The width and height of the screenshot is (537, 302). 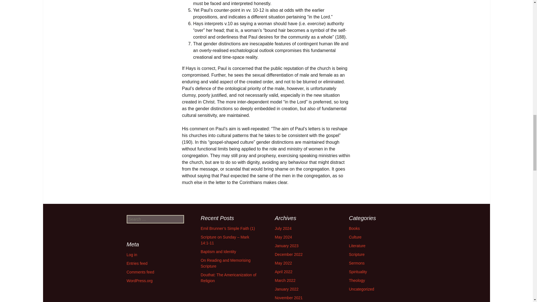 What do you see at coordinates (283, 228) in the screenshot?
I see `July 2024` at bounding box center [283, 228].